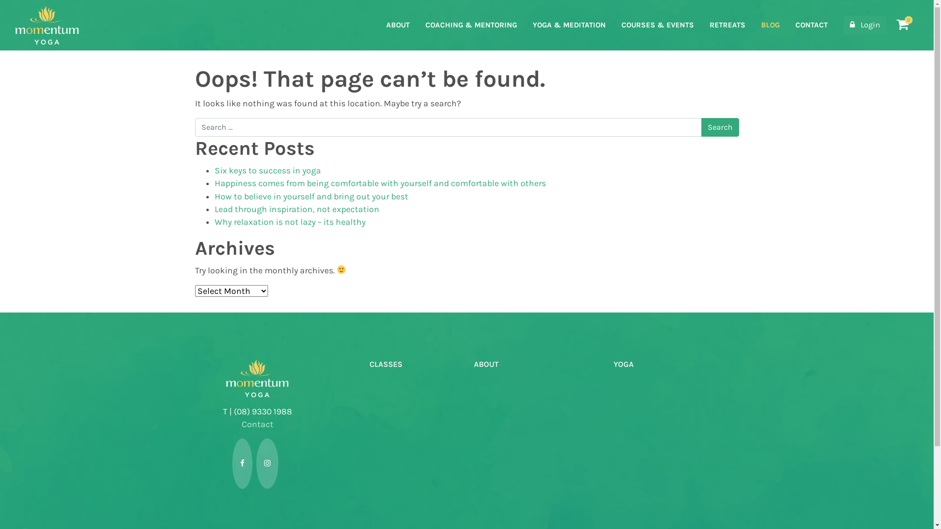 The image size is (941, 529). What do you see at coordinates (268, 170) in the screenshot?
I see `Six keys to success in yoga` at bounding box center [268, 170].